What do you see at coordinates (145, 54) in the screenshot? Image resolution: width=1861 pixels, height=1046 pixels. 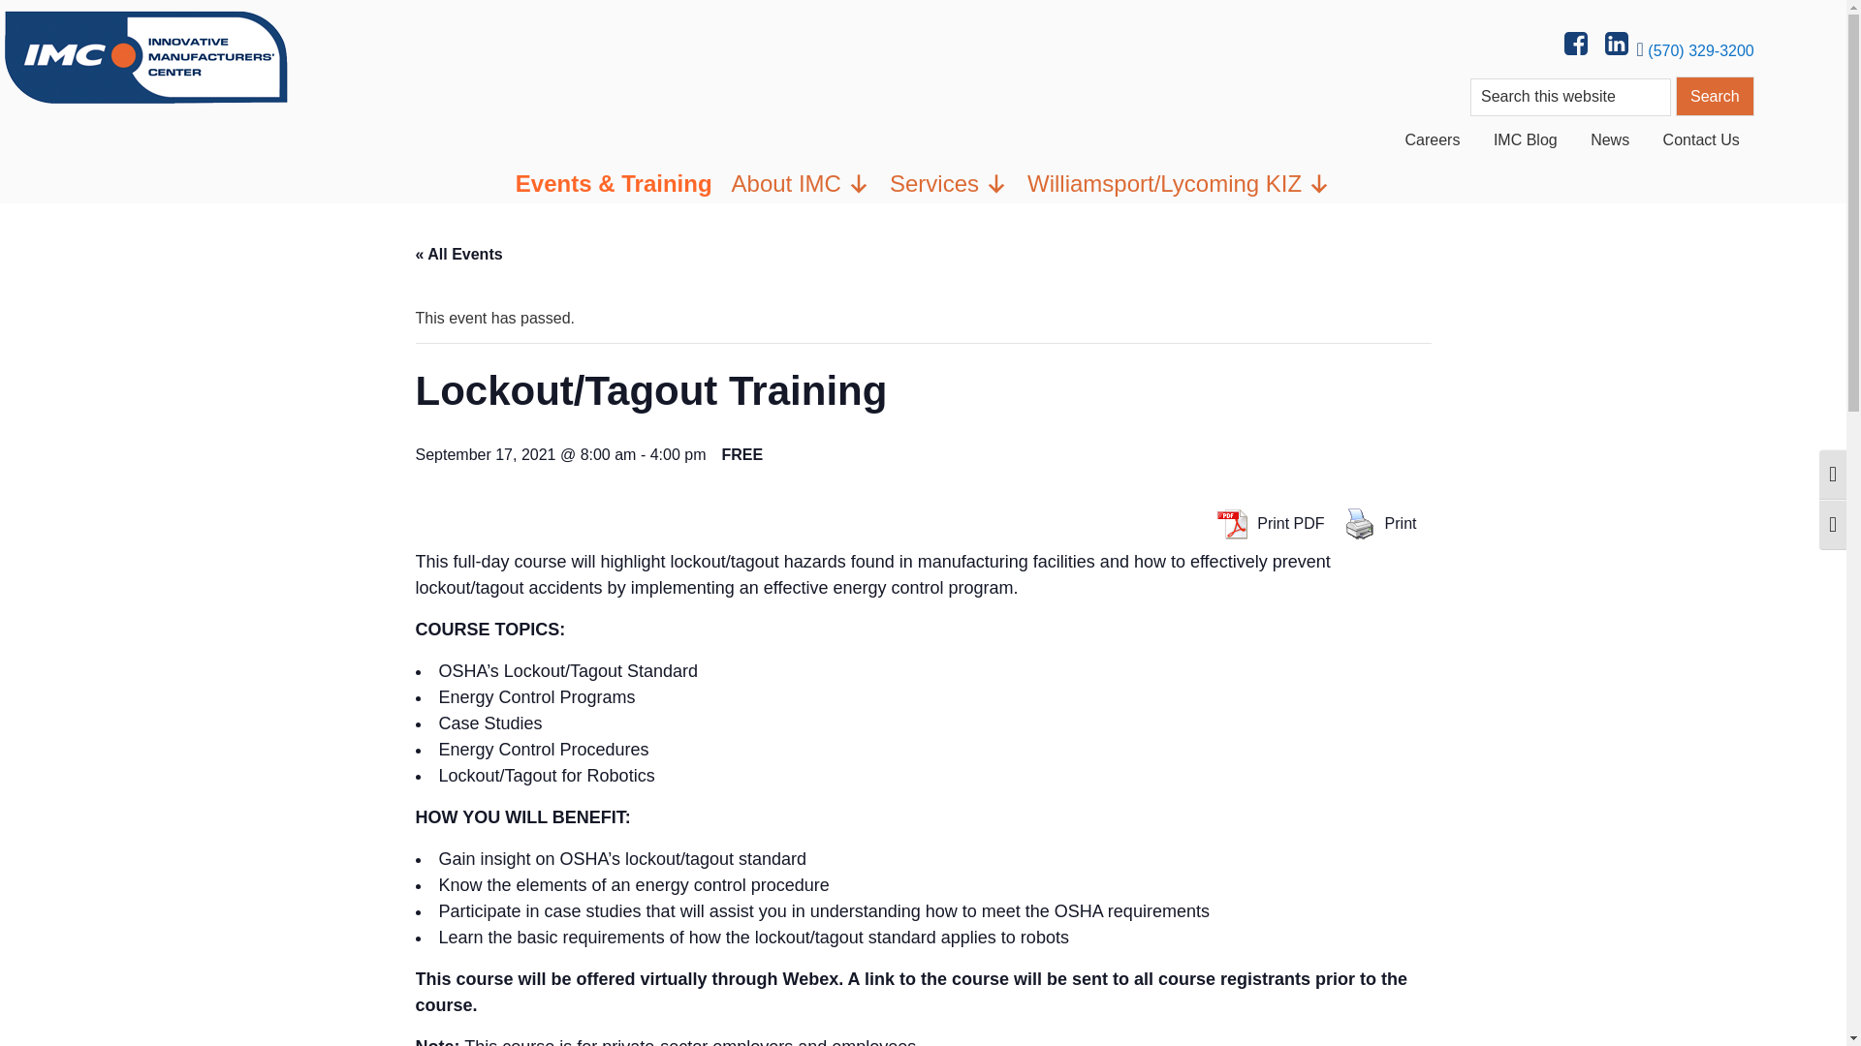 I see `Innovative Manufacturers' Center` at bounding box center [145, 54].